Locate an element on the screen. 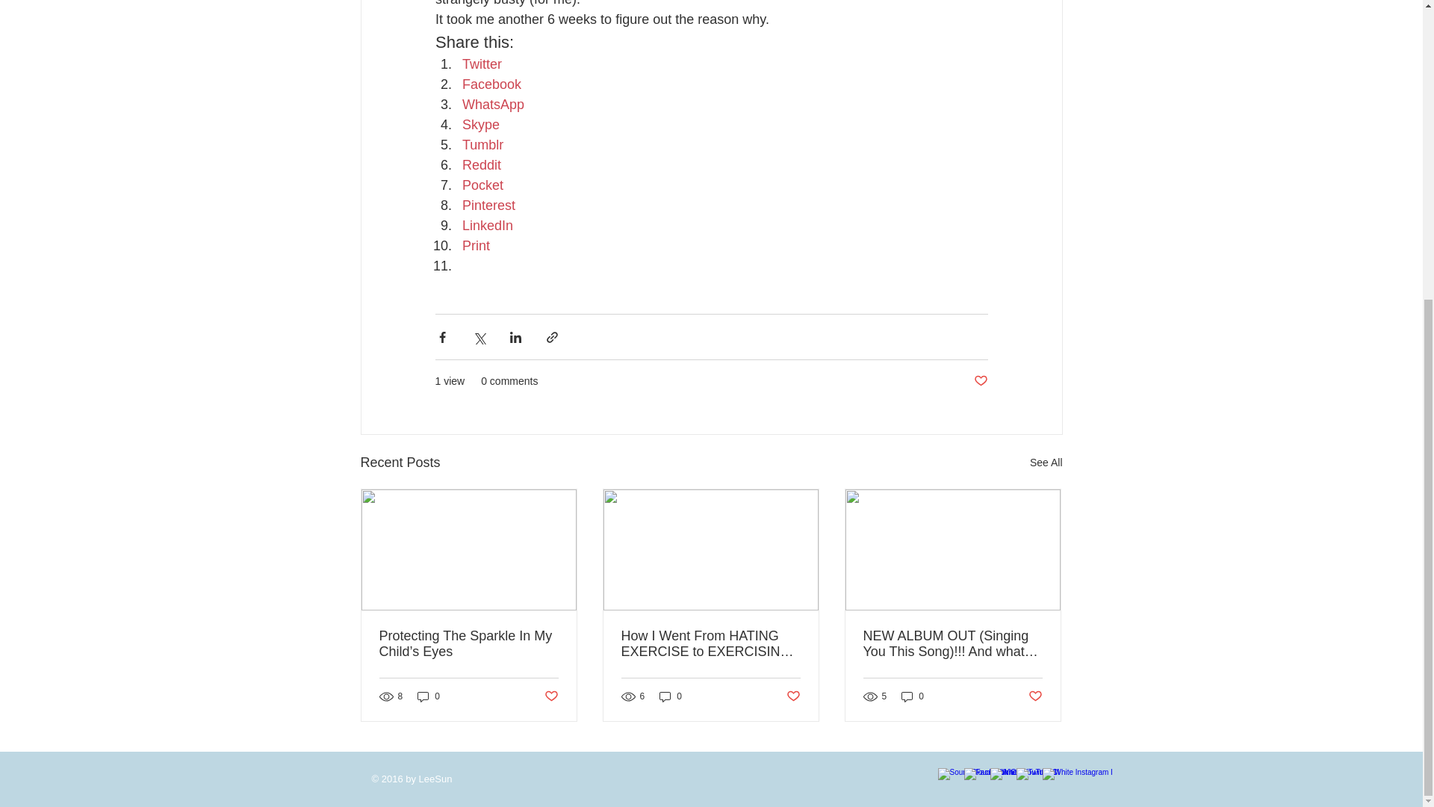 This screenshot has width=1434, height=807. WhatsApp is located at coordinates (492, 105).